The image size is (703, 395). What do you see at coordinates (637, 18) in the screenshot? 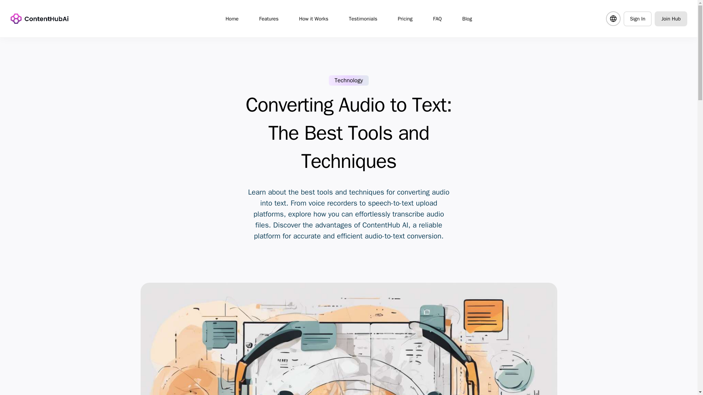
I see `Sign In` at bounding box center [637, 18].